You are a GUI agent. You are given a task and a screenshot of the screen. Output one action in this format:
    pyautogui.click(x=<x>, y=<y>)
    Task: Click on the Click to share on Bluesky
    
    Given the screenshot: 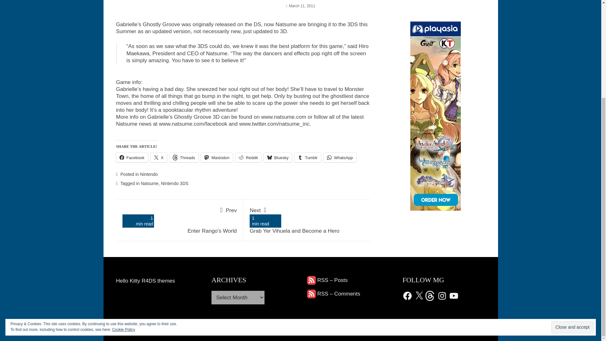 What is the action you would take?
    pyautogui.click(x=278, y=157)
    